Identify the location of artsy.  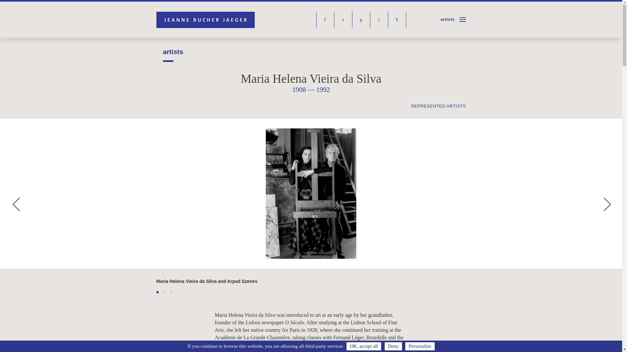
(397, 20).